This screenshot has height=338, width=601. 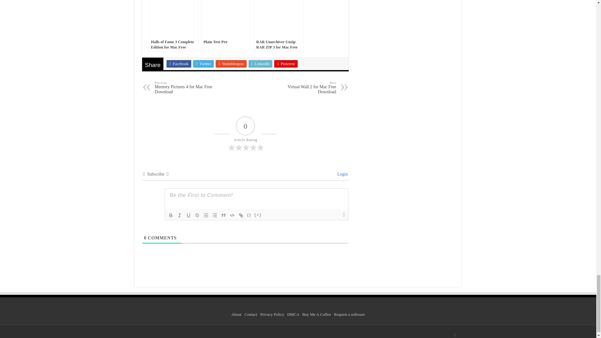 What do you see at coordinates (171, 215) in the screenshot?
I see `Bold` at bounding box center [171, 215].